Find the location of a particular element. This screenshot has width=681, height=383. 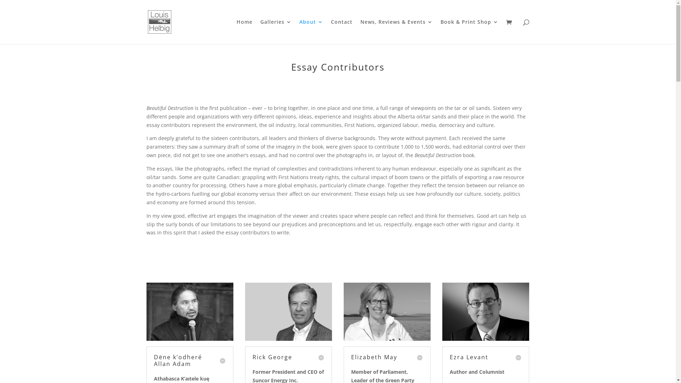

Home is located at coordinates (244, 32).